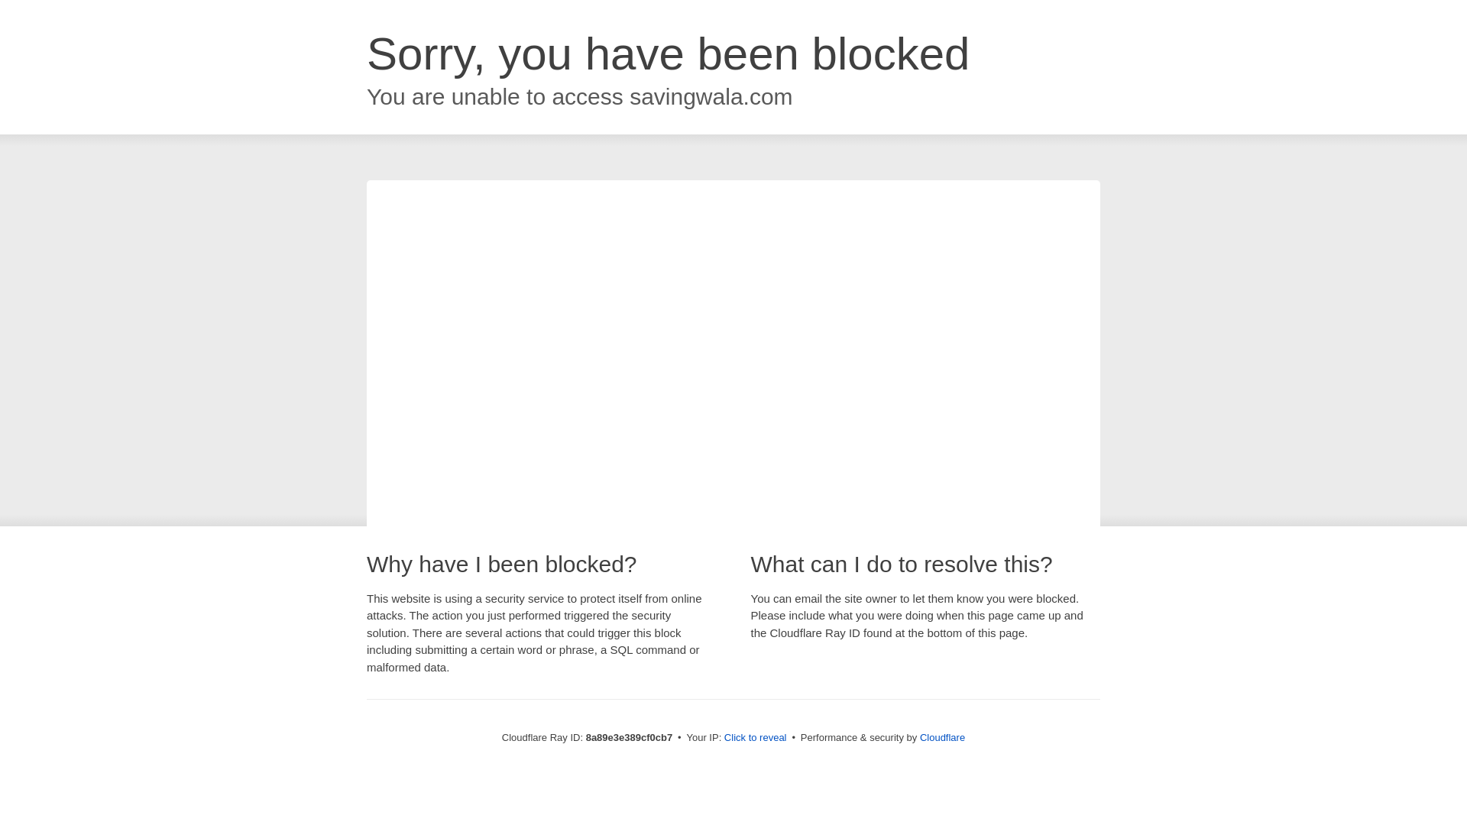  Describe the element at coordinates (942, 737) in the screenshot. I see `Cloudflare` at that location.